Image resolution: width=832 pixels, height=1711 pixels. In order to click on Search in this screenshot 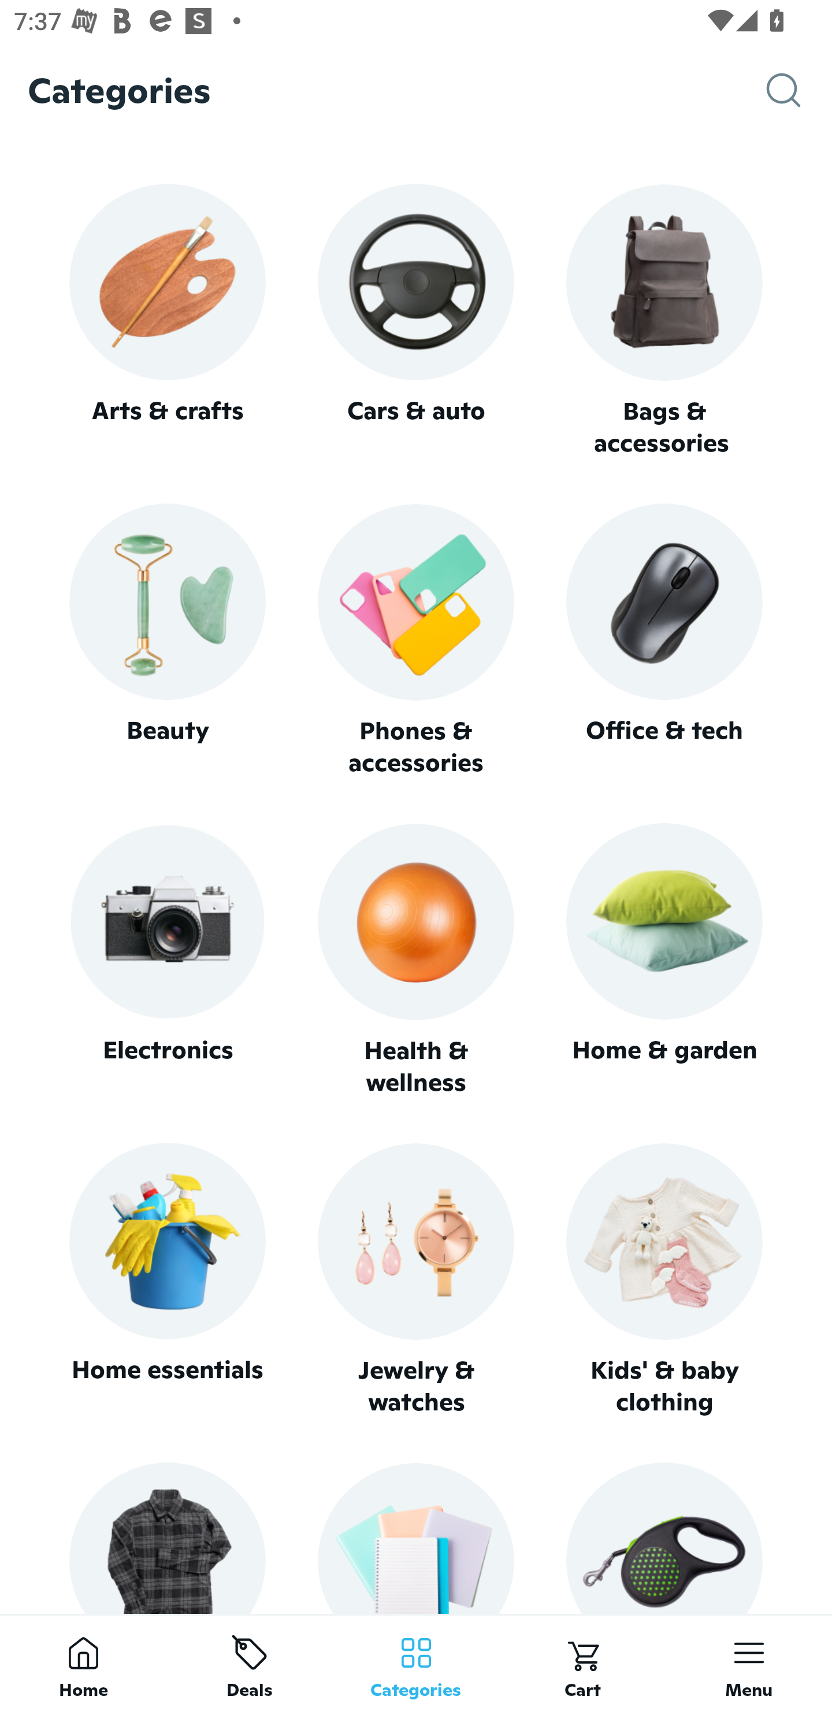, I will do `click(799, 90)`.